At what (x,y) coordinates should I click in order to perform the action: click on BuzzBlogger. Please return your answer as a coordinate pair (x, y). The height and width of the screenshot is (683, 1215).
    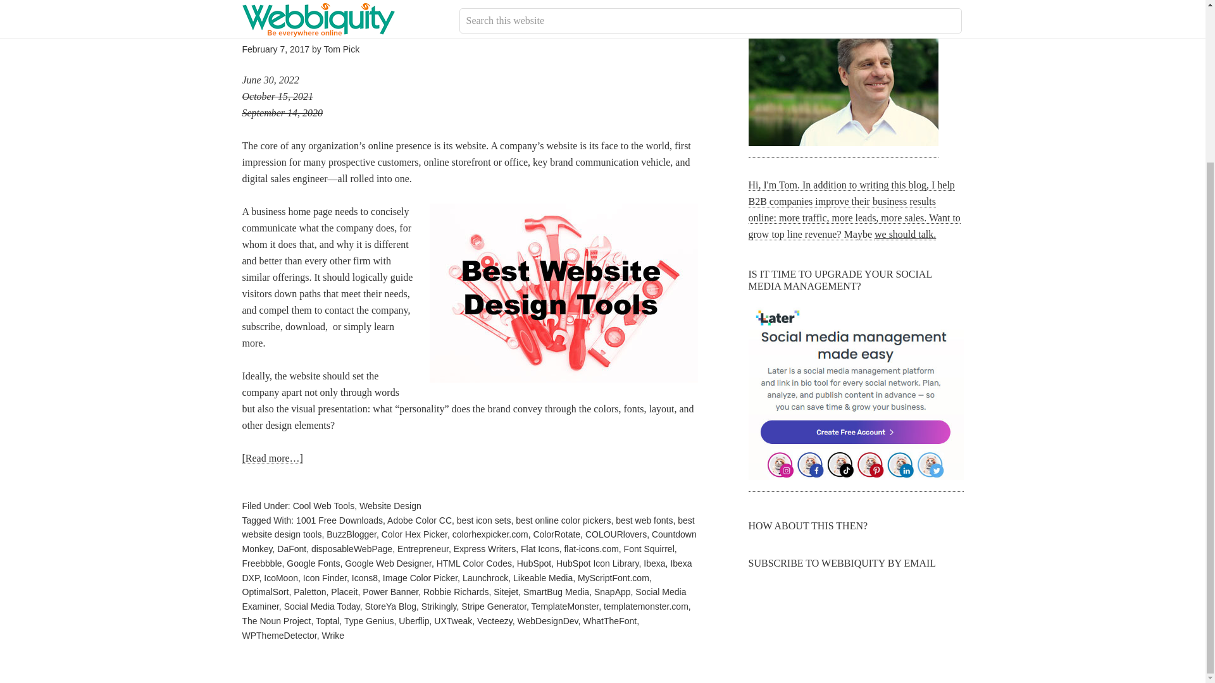
    Looking at the image, I should click on (352, 534).